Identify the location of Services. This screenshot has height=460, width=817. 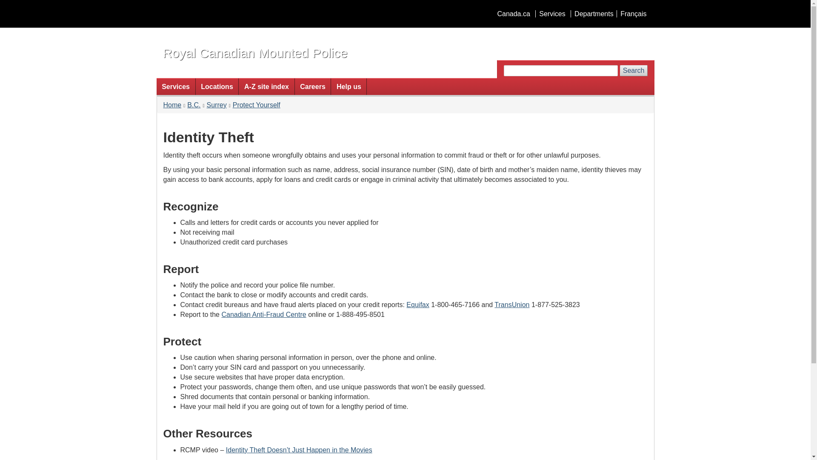
(551, 14).